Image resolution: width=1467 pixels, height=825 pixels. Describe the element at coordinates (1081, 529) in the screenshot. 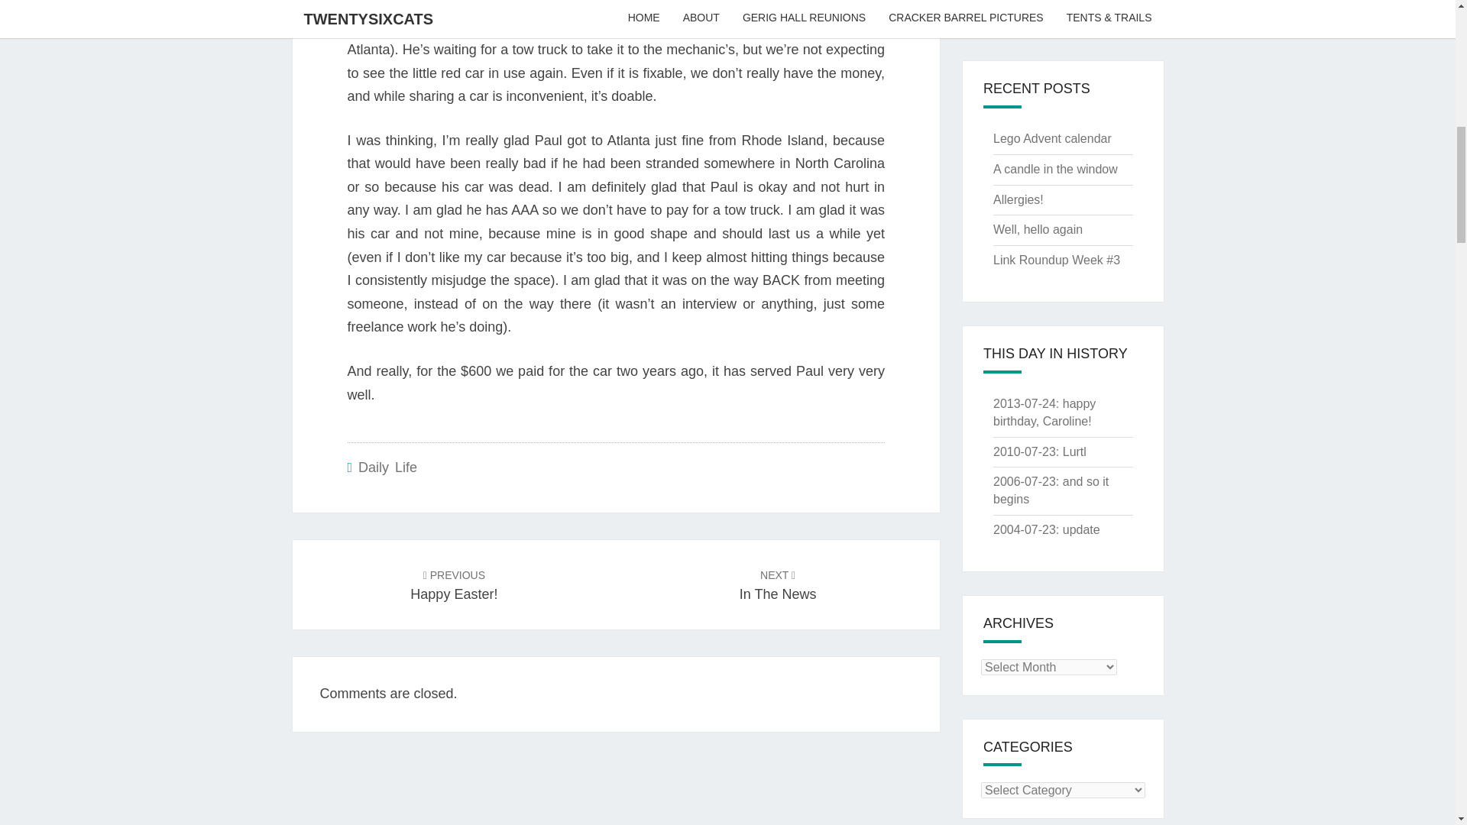

I see `update` at that location.